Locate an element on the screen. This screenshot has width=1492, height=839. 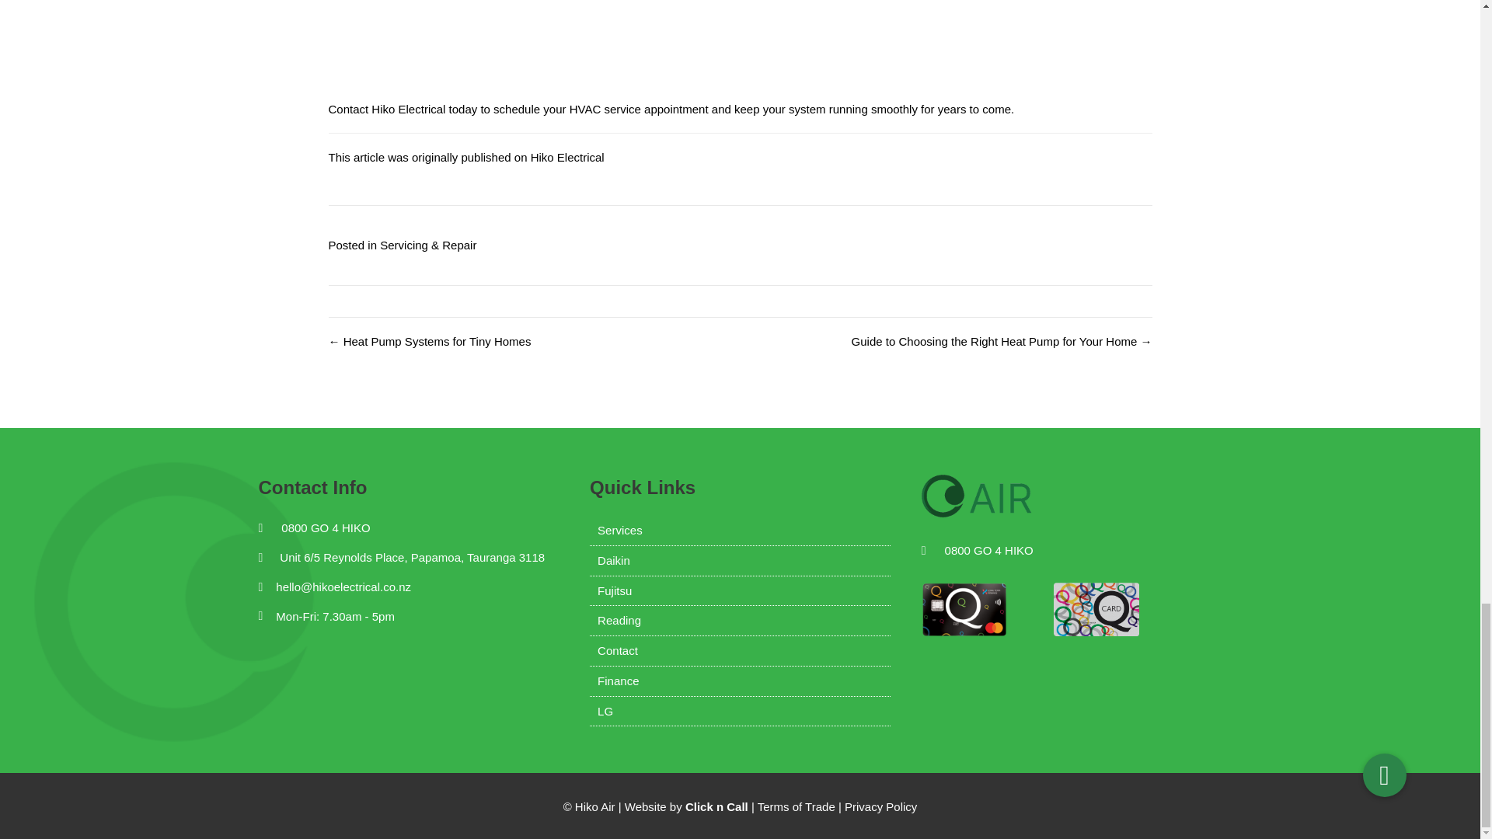
Qcard is located at coordinates (1096, 609).